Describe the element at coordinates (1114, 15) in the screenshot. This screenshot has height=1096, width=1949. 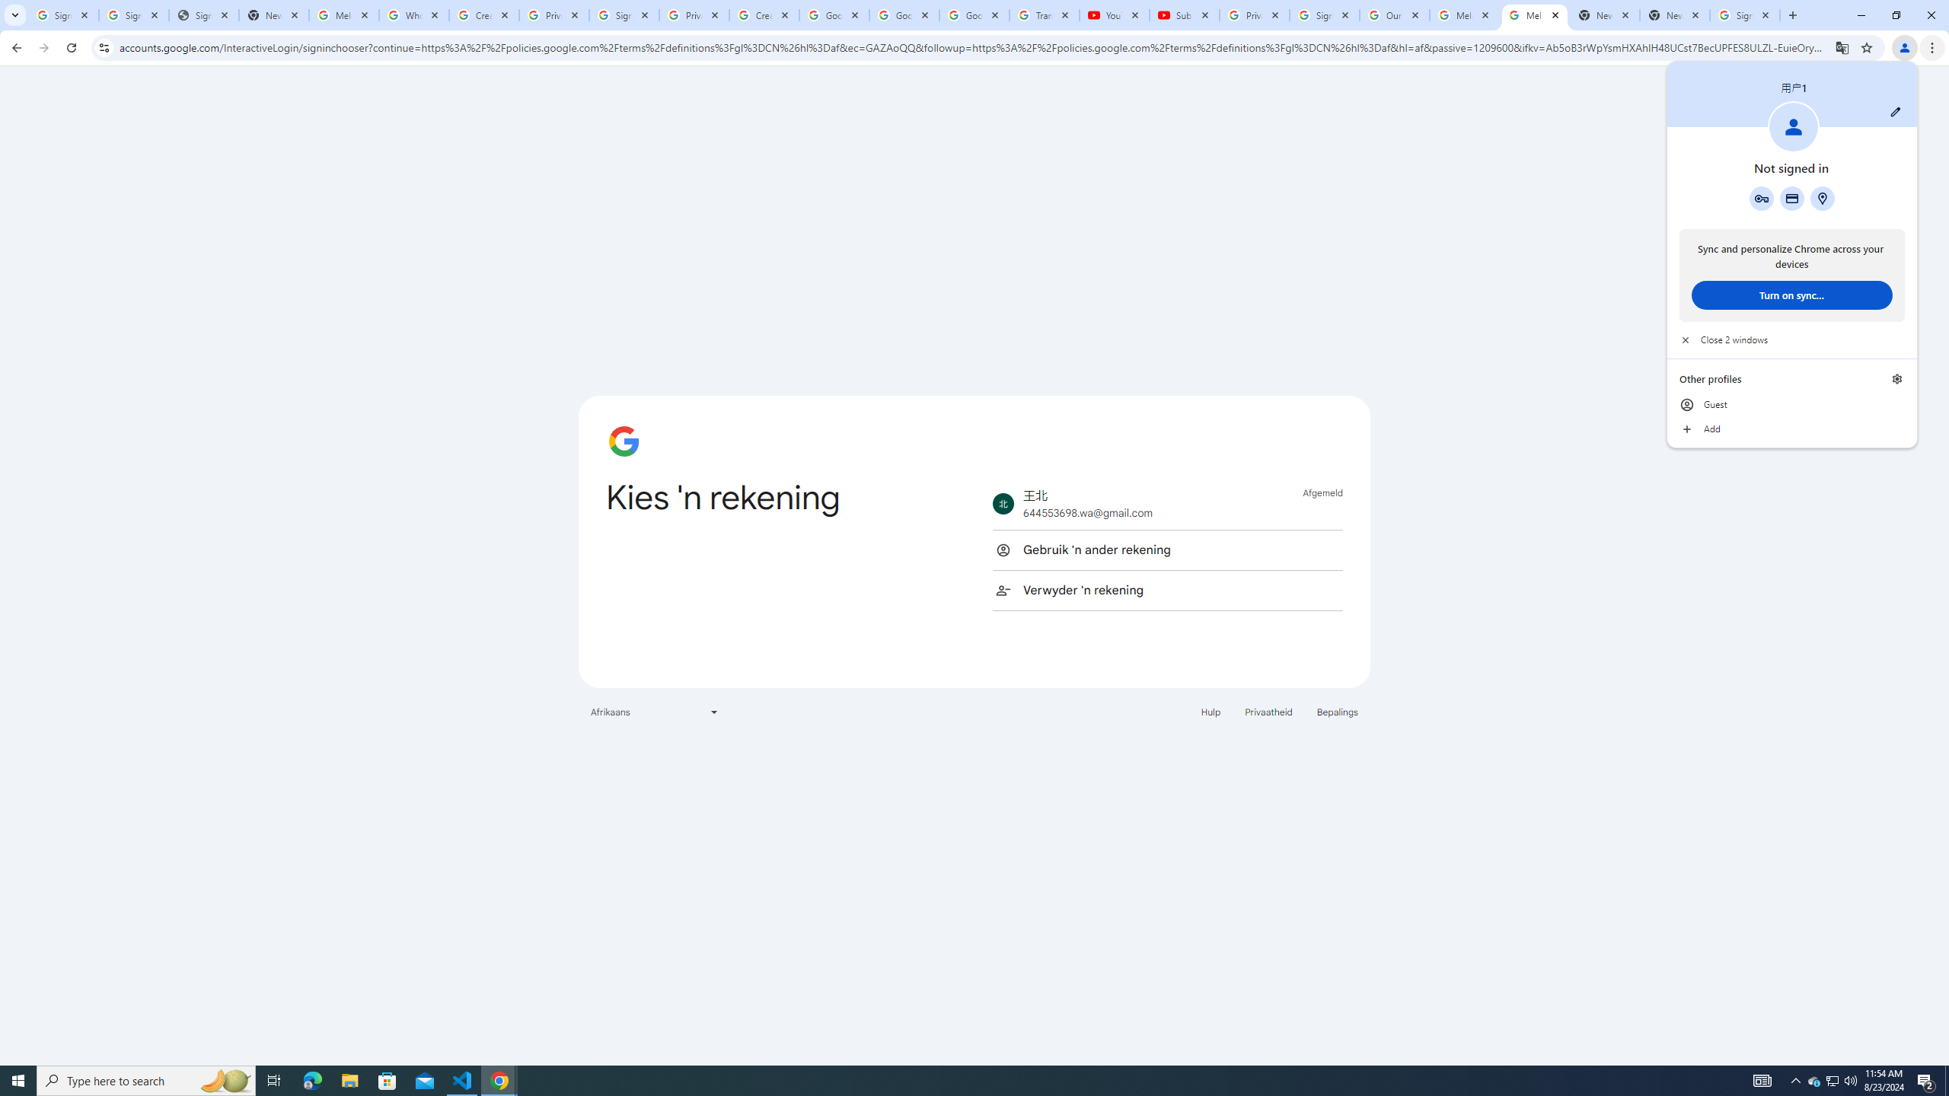
I see `YouTube` at that location.